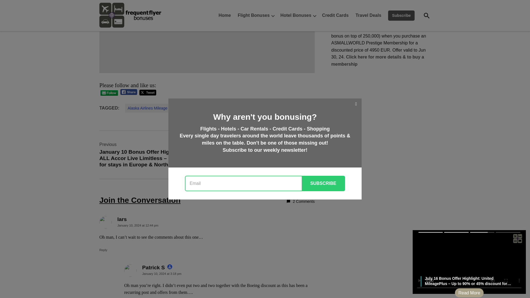  Describe the element at coordinates (169, 267) in the screenshot. I see `Article author` at that location.